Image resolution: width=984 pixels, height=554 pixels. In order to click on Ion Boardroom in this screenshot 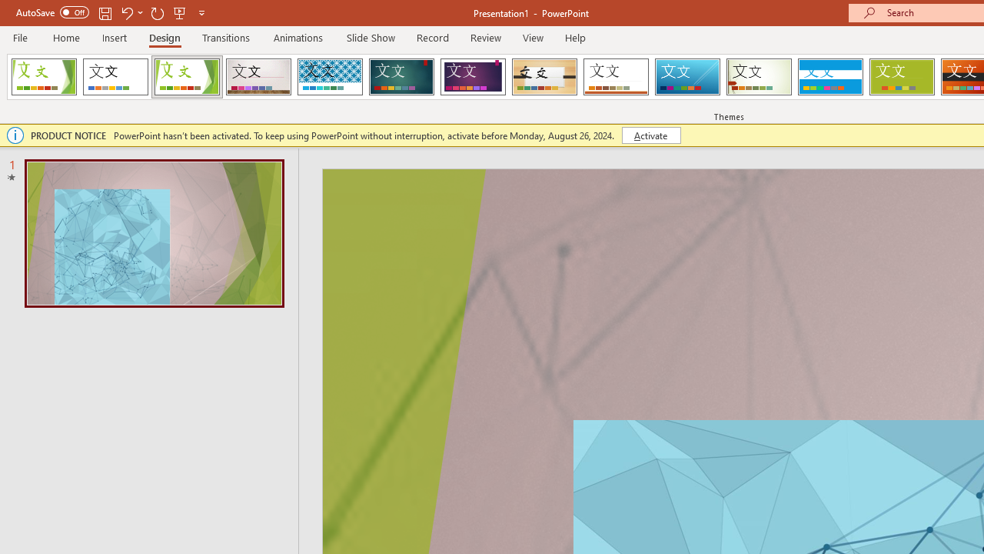, I will do `click(473, 77)`.